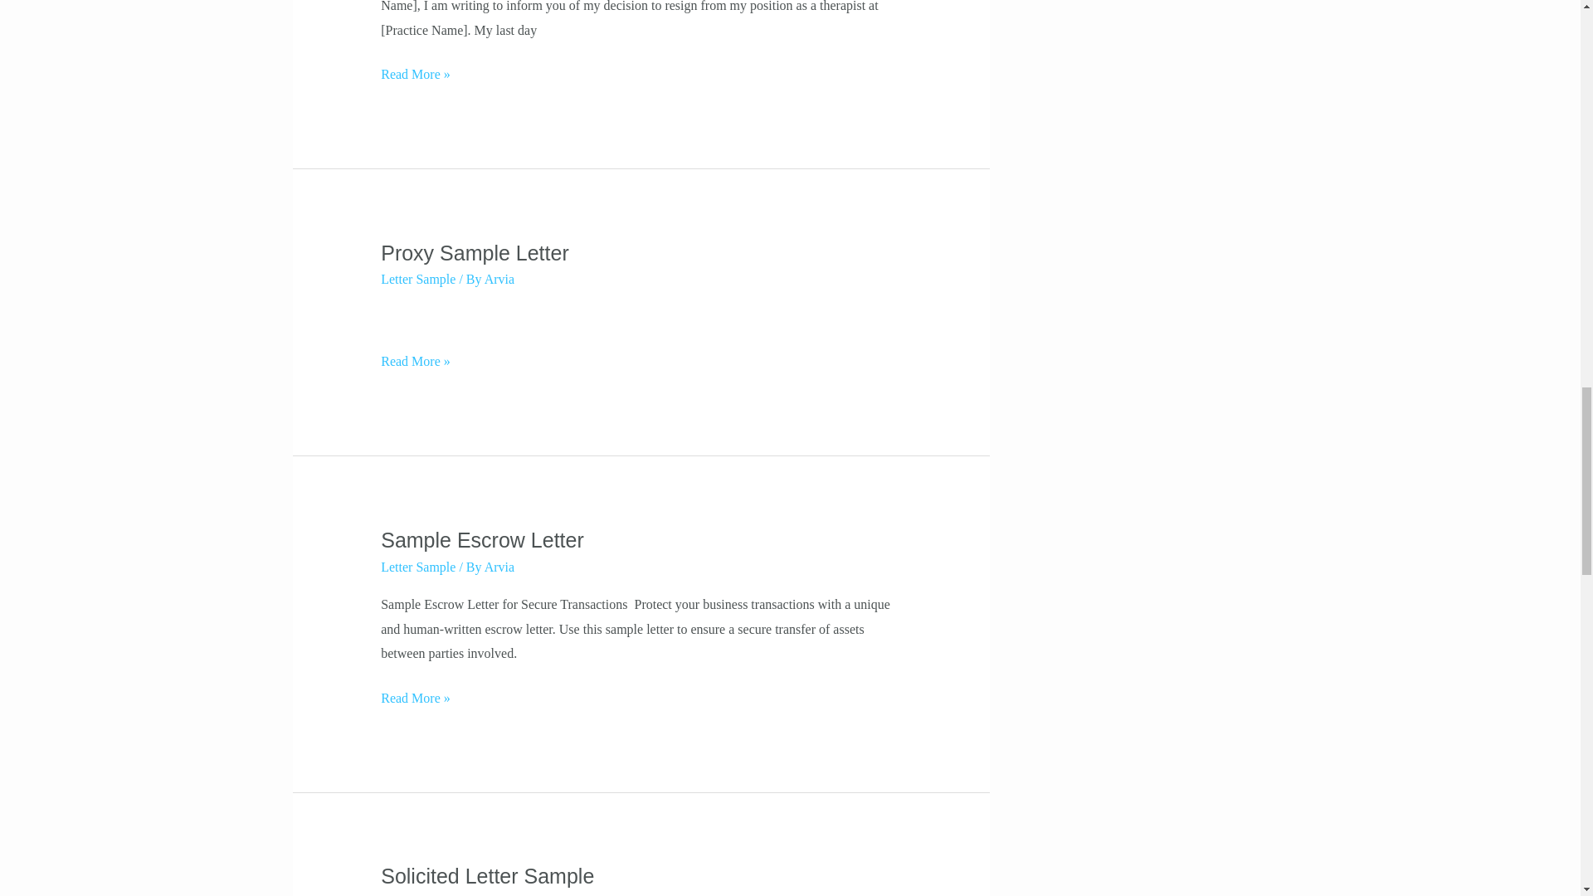  Describe the element at coordinates (418, 279) in the screenshot. I see `Letter Sample` at that location.